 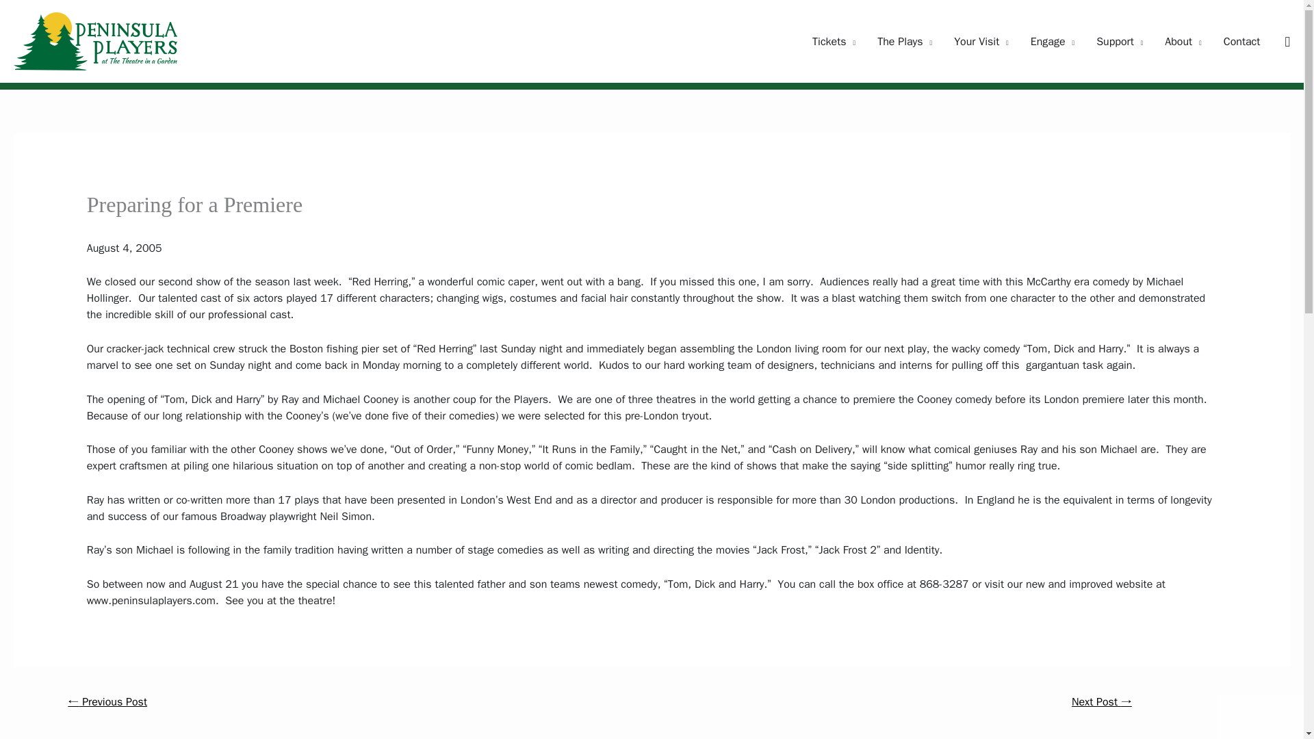 What do you see at coordinates (1119, 41) in the screenshot?
I see `Support` at bounding box center [1119, 41].